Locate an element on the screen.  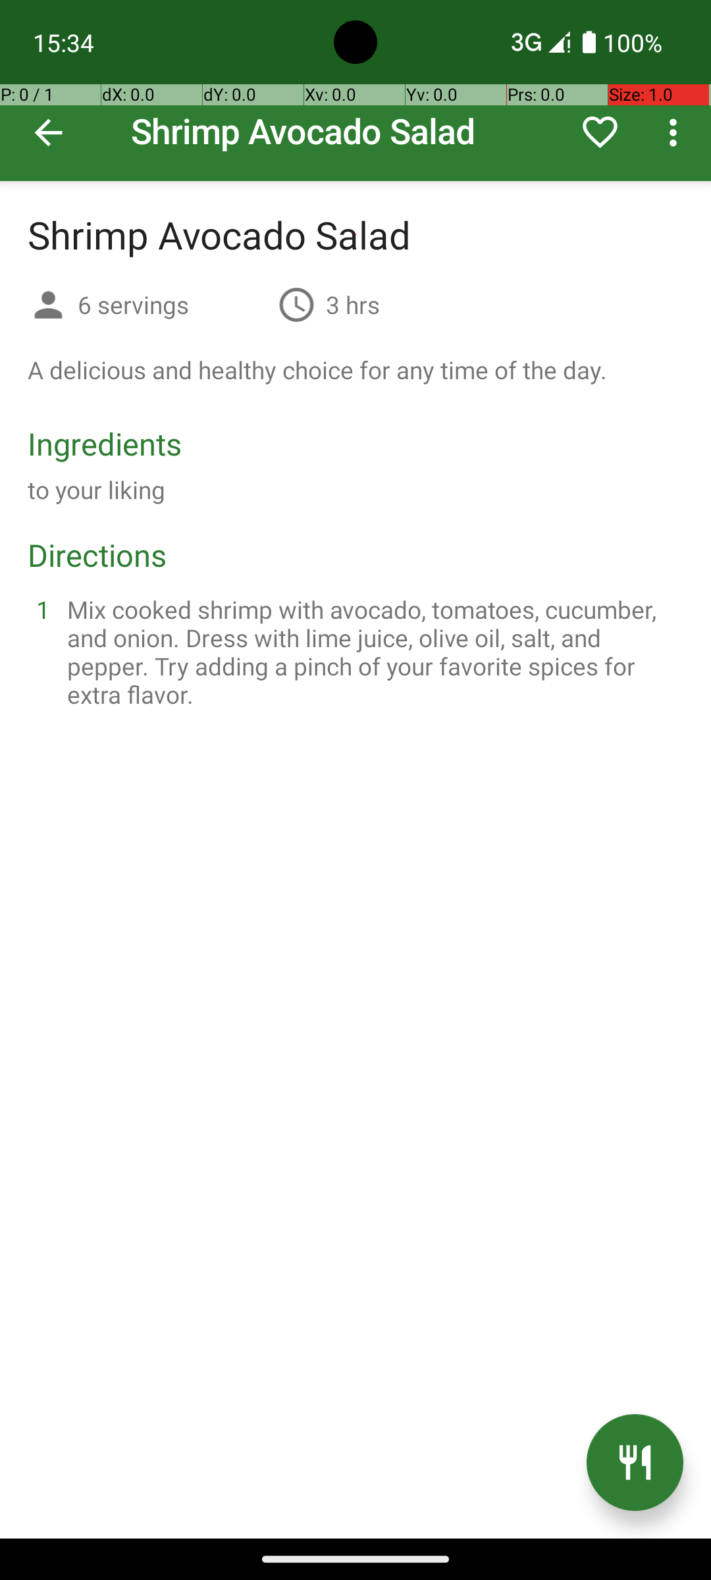
Mix cooked shrimp with avocado, tomatoes, cucumber, and onion. Dress with lime juice, olive oil, salt, and pepper. Try adding a pinch of your favorite spices for extra flavor. is located at coordinates (371, 652).